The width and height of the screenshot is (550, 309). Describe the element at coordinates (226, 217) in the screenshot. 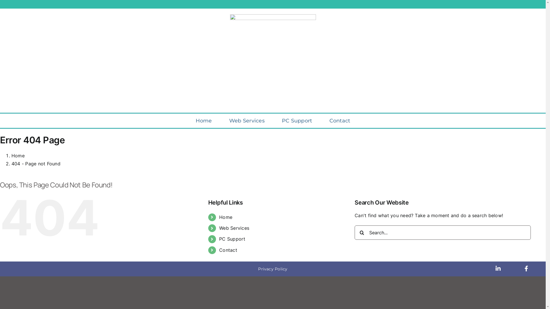

I see `Home` at that location.